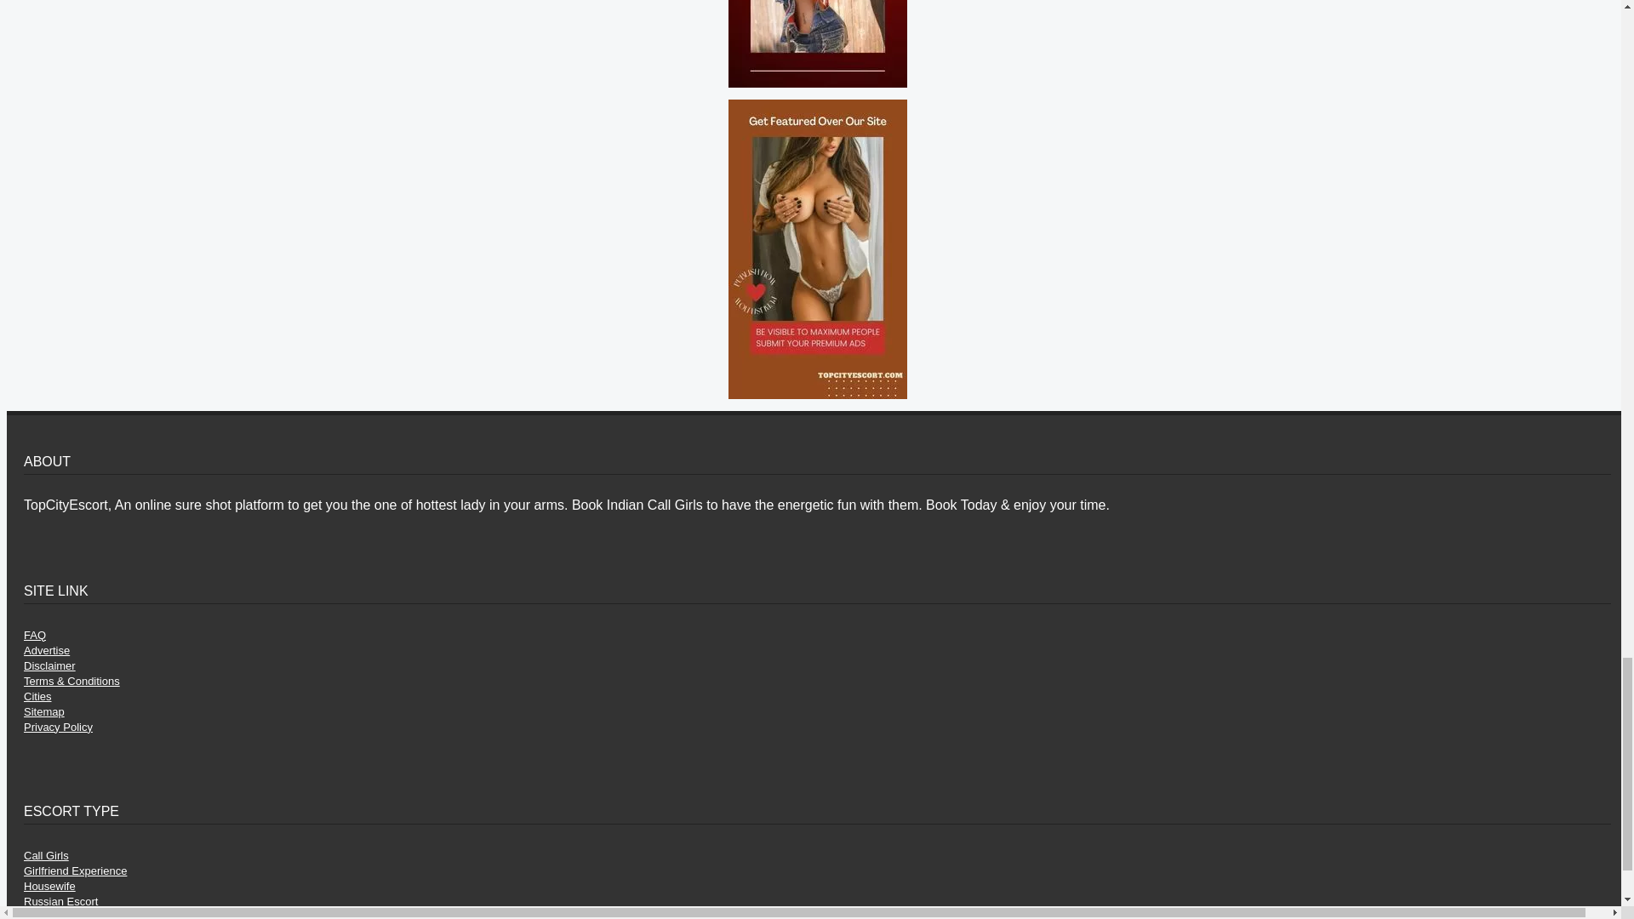 This screenshot has height=919, width=1634. Describe the element at coordinates (49, 915) in the screenshot. I see `TS Dating` at that location.